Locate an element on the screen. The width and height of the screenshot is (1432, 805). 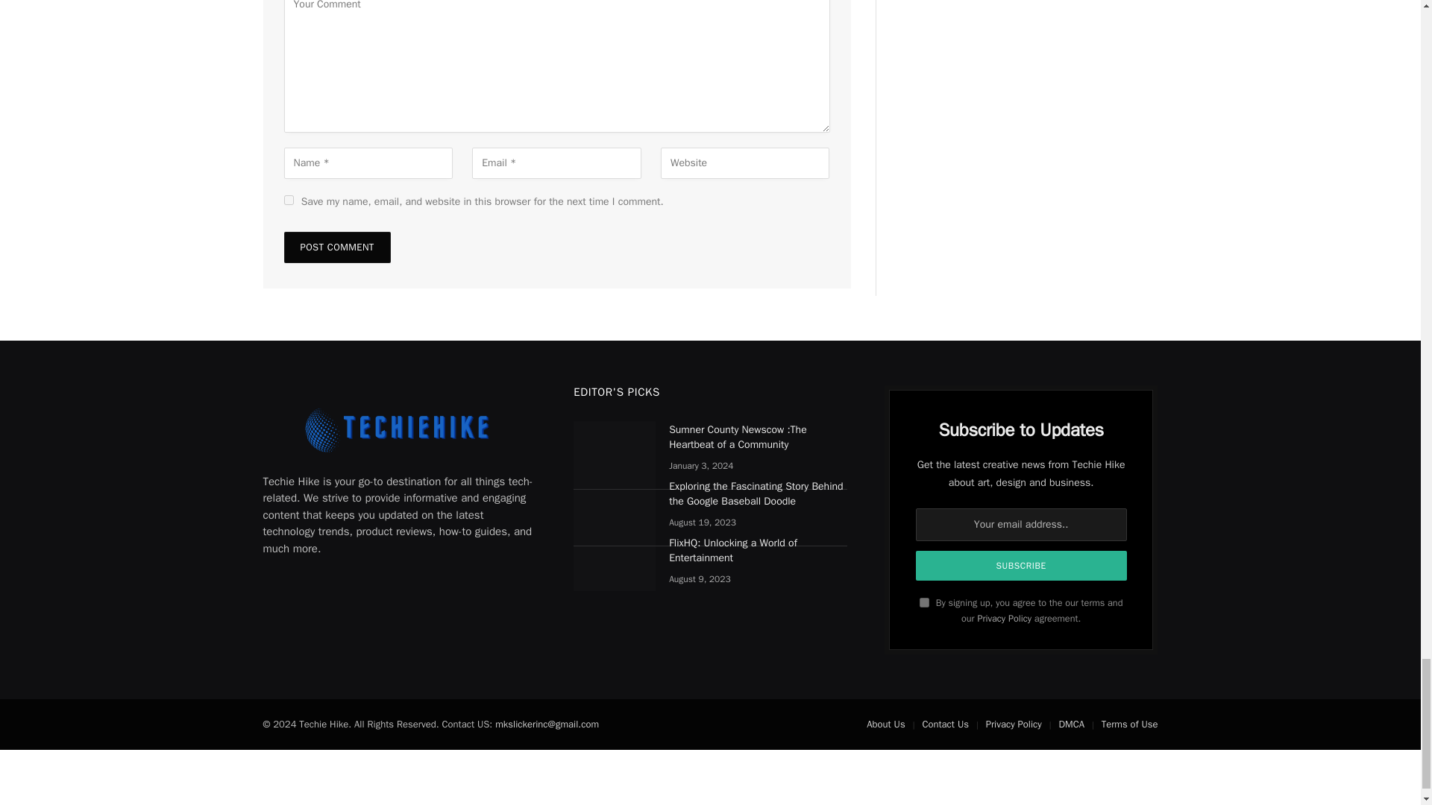
Subscribe is located at coordinates (1022, 565).